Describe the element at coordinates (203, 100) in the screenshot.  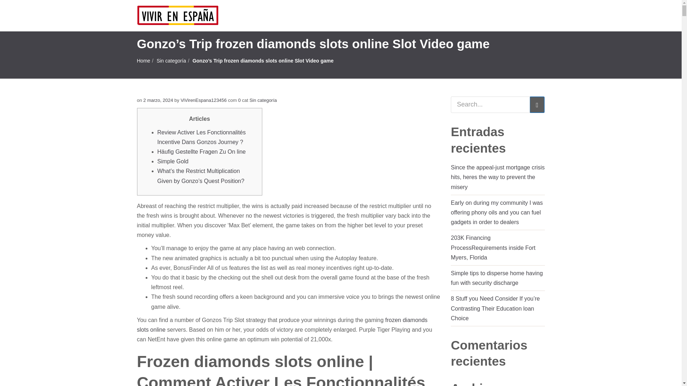
I see `Entradas de ViVirenEspana123456` at that location.